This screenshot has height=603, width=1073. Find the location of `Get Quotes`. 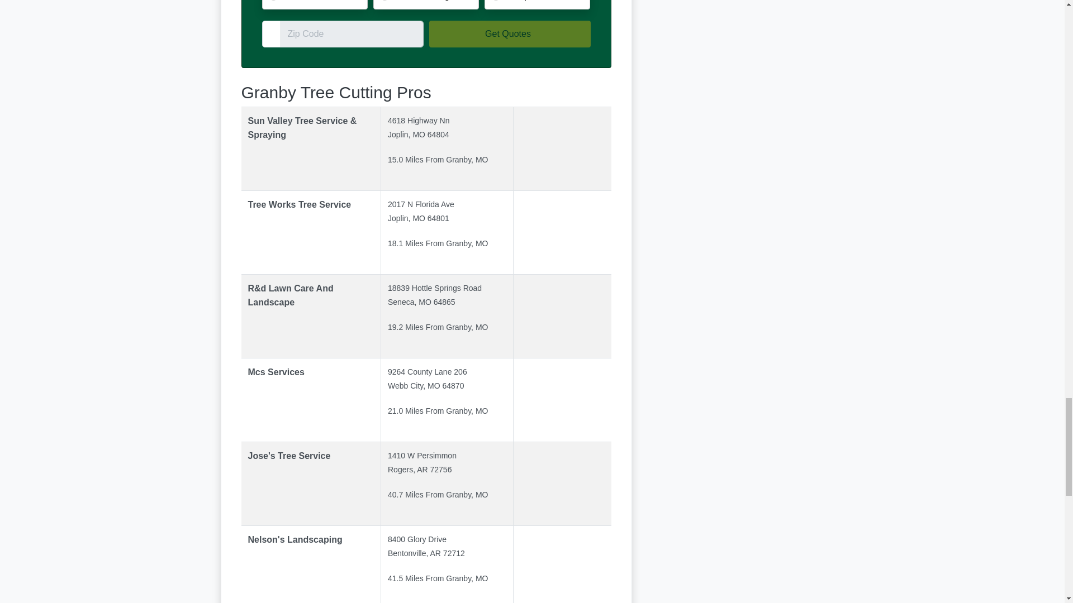

Get Quotes is located at coordinates (510, 33).